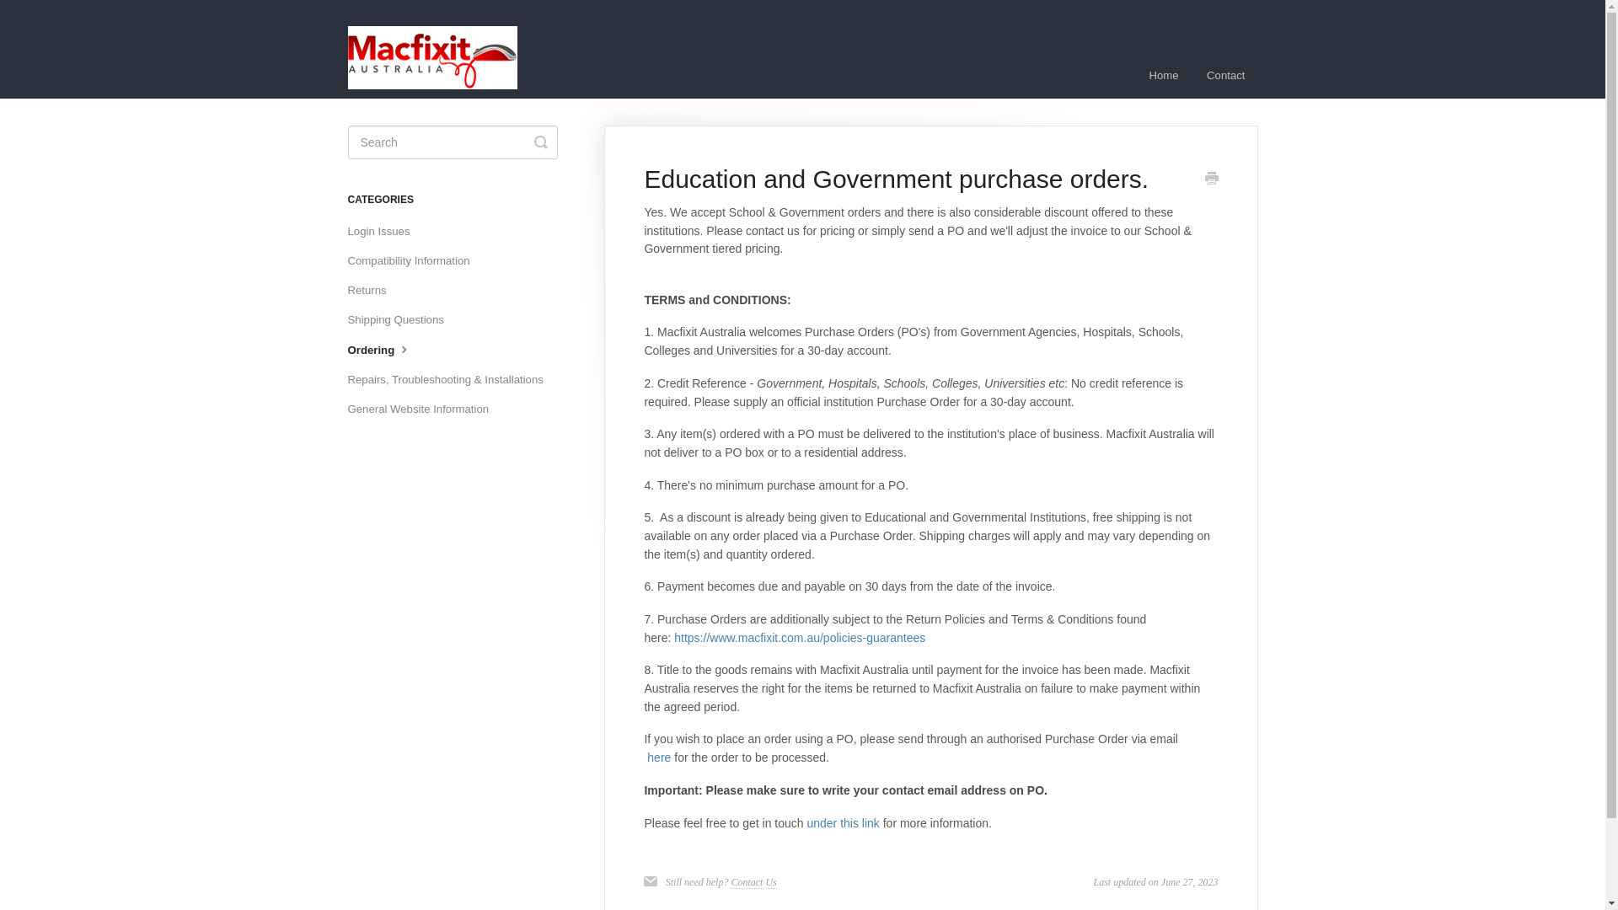 The width and height of the screenshot is (1618, 910). What do you see at coordinates (842, 822) in the screenshot?
I see `under this link` at bounding box center [842, 822].